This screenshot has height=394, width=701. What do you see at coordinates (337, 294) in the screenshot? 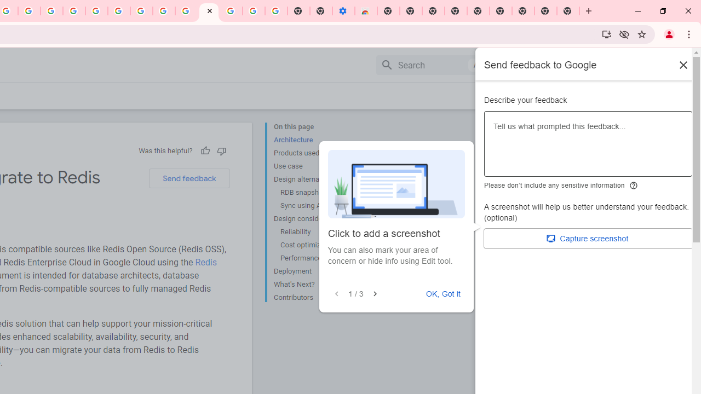
I see `Previous` at bounding box center [337, 294].